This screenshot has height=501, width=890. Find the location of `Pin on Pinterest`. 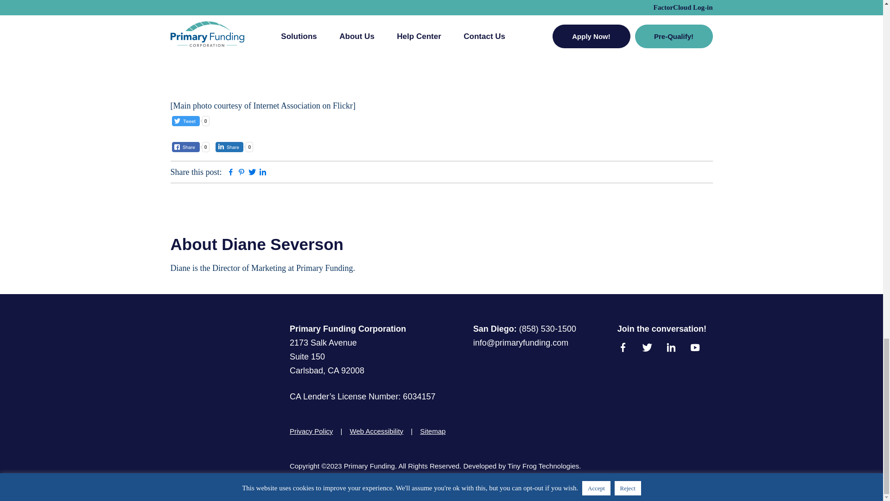

Pin on Pinterest is located at coordinates (241, 173).